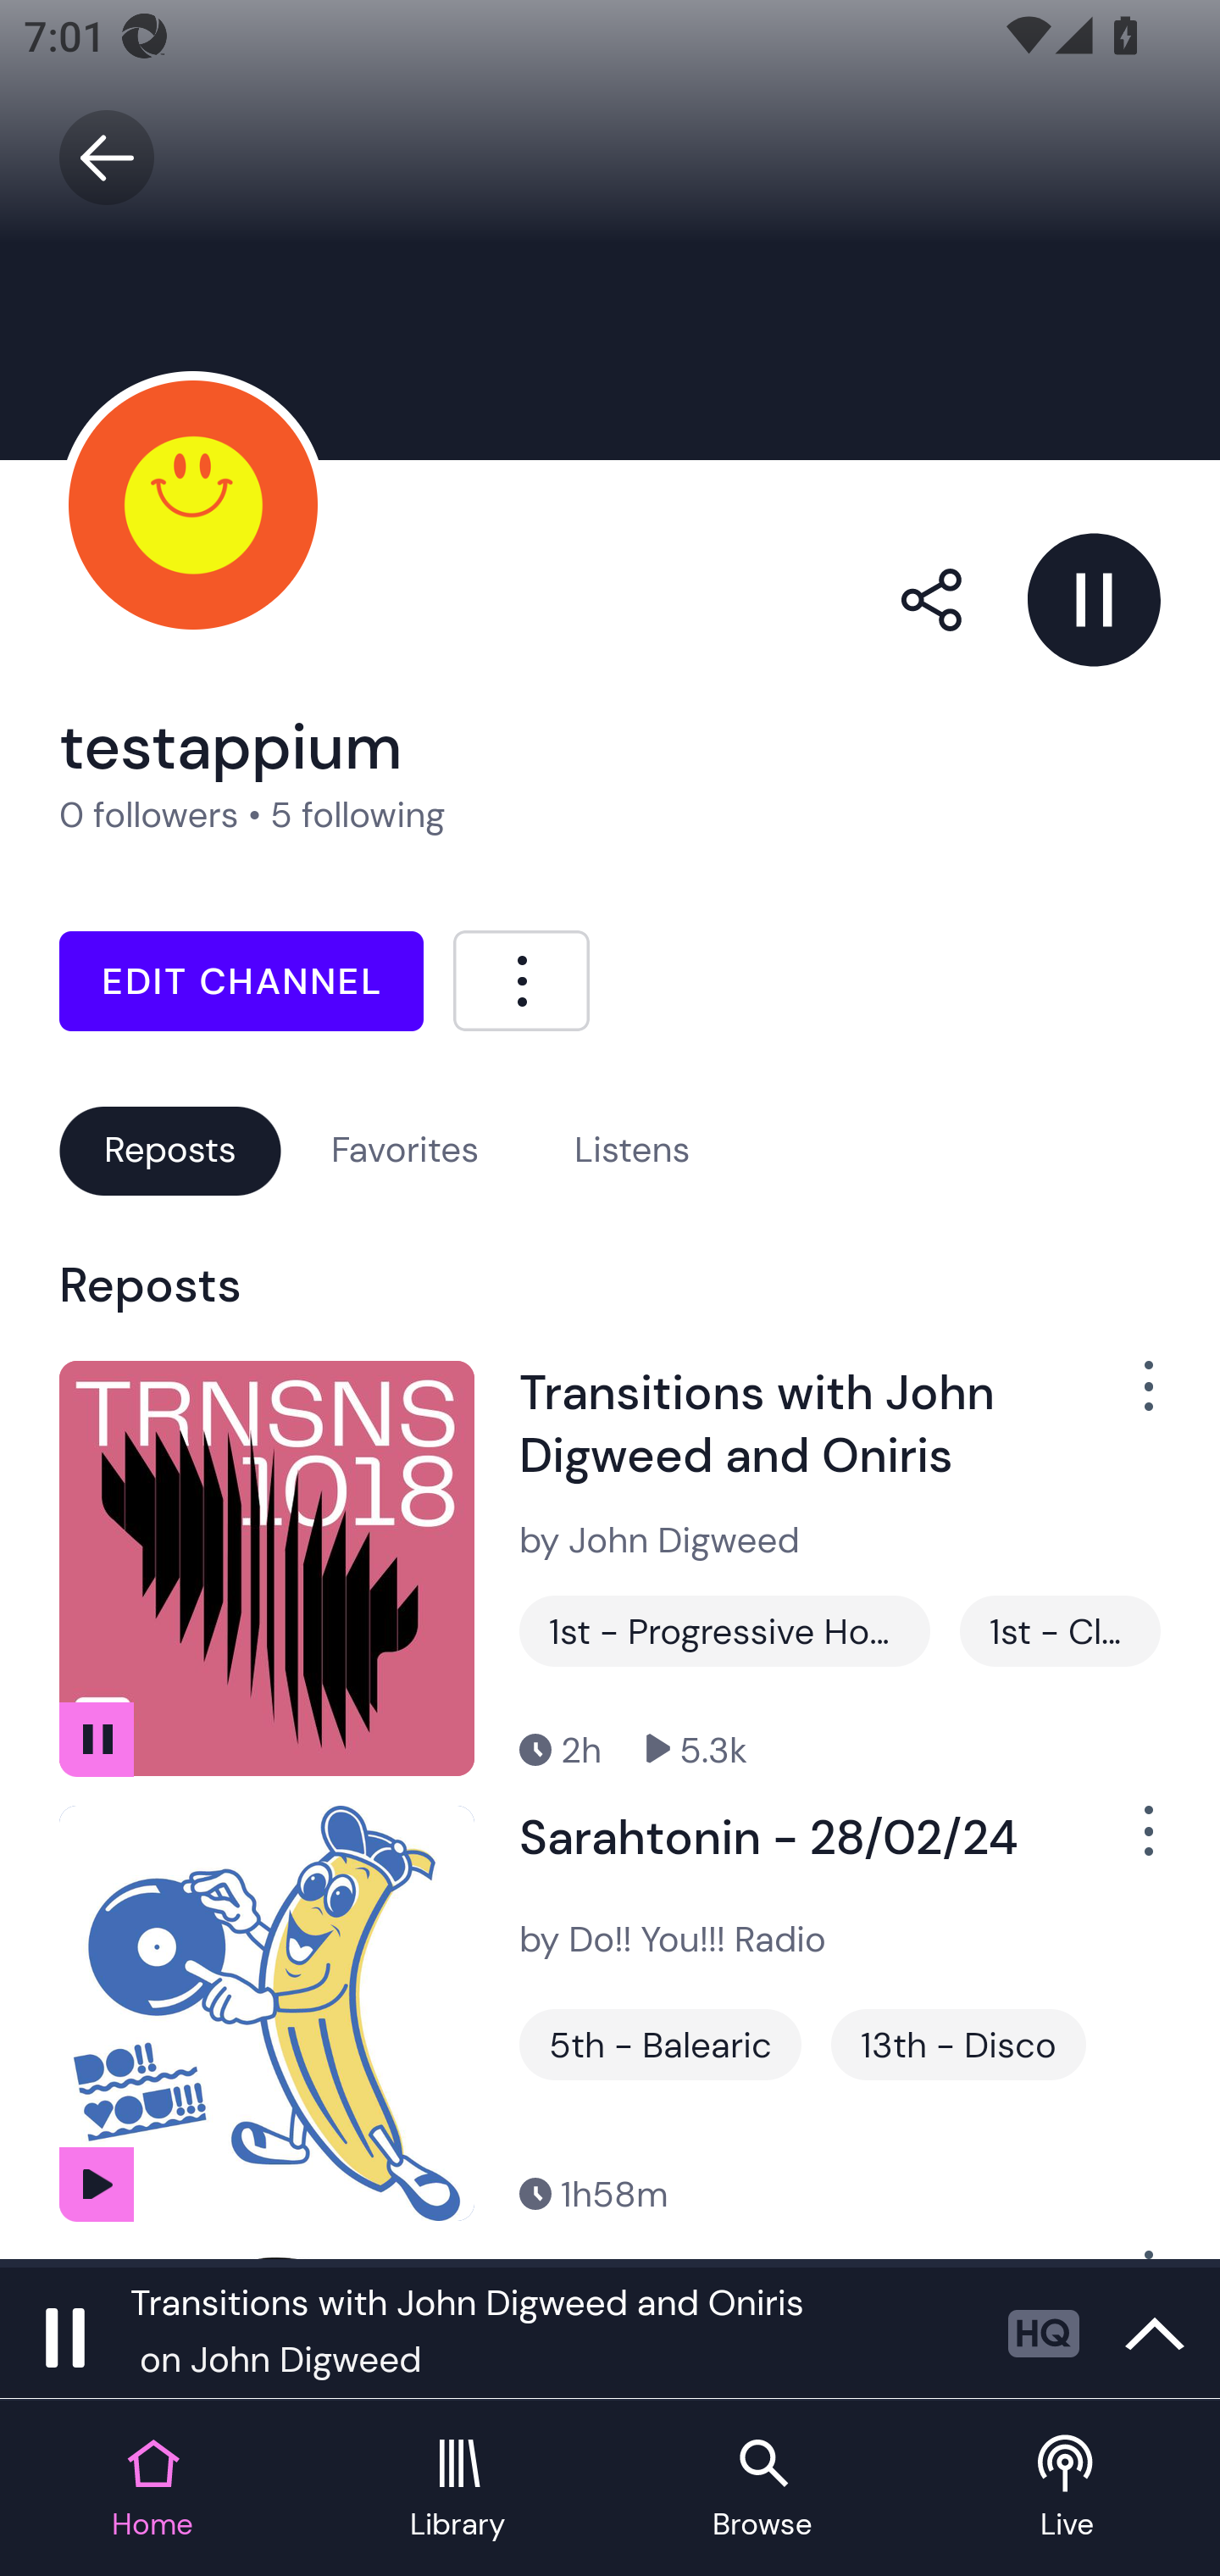 Image resolution: width=1220 pixels, height=2576 pixels. What do you see at coordinates (762, 2490) in the screenshot?
I see `Browse tab Browse` at bounding box center [762, 2490].